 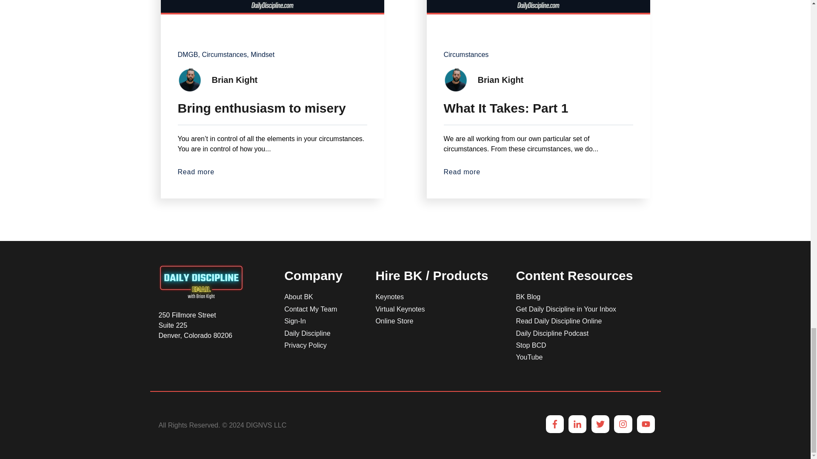 What do you see at coordinates (566, 309) in the screenshot?
I see `Get Daily Discipline in Your Inbox` at bounding box center [566, 309].